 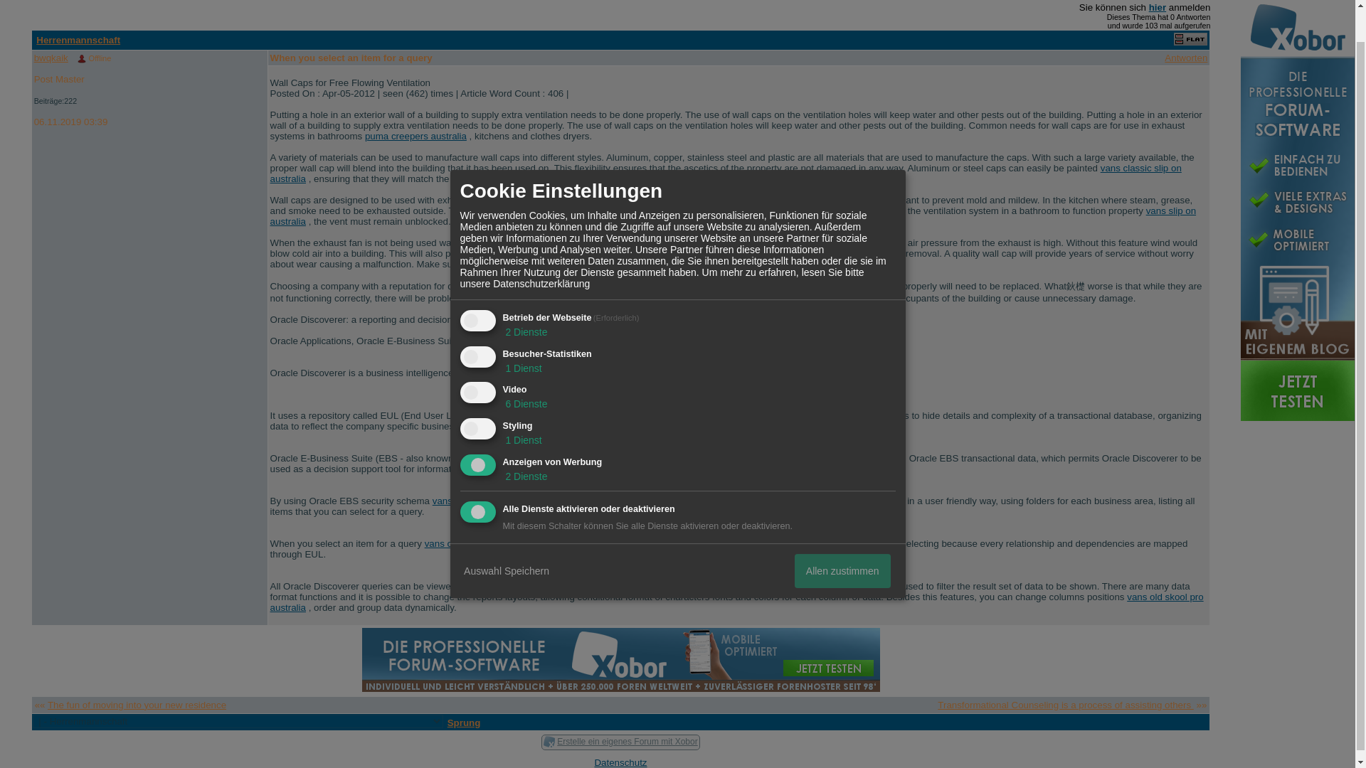 I want to click on vans sk8 hi slim australia, so click(x=662, y=341).